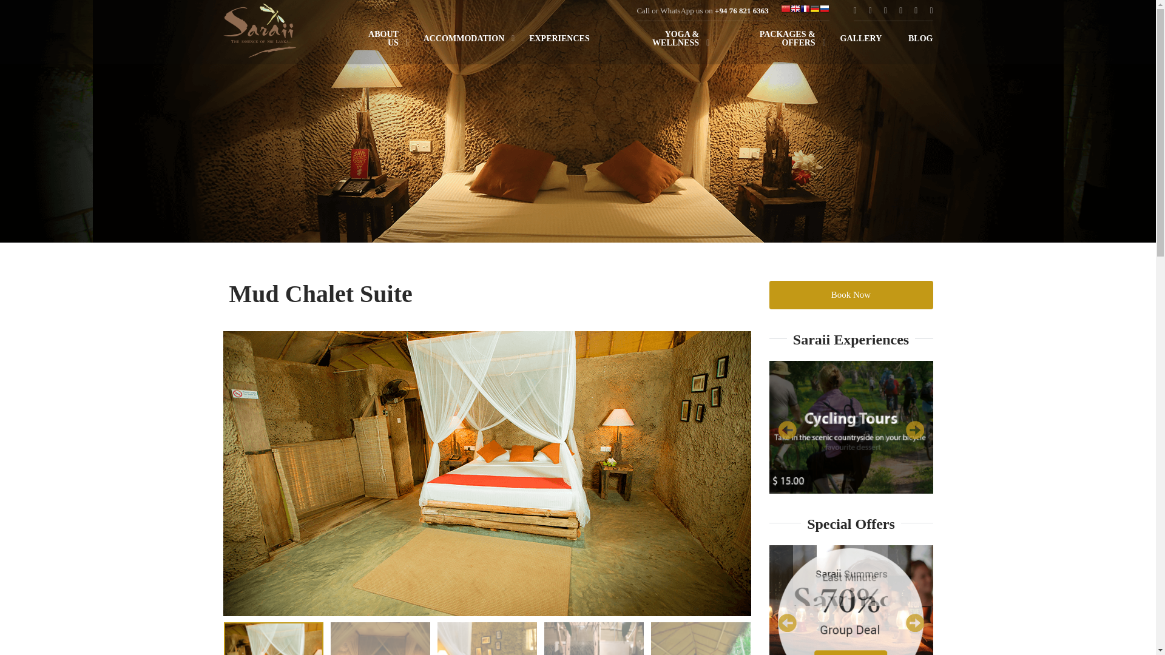  I want to click on ACCOMMODATION, so click(464, 42).